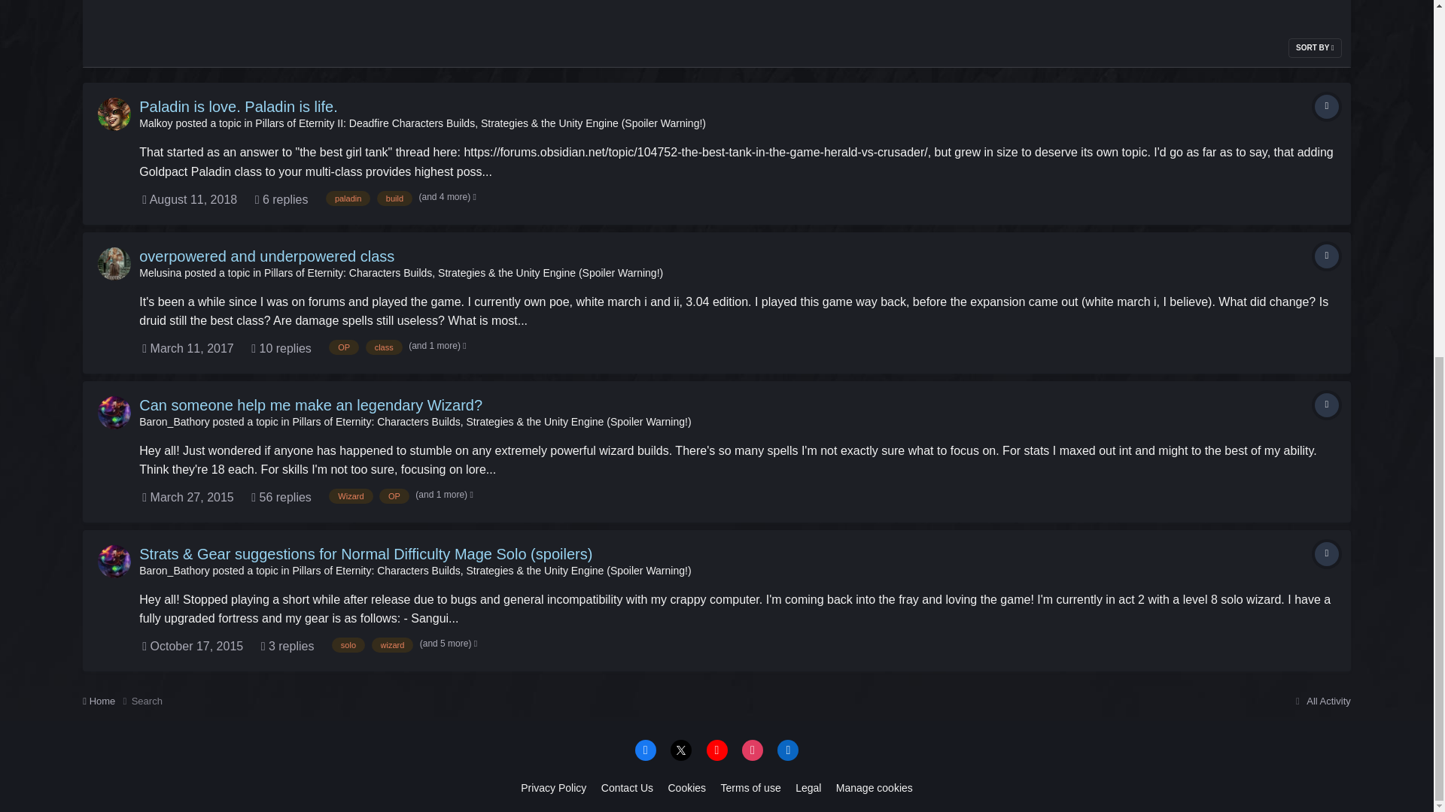 The image size is (1445, 812). Describe the element at coordinates (1327, 107) in the screenshot. I see `Topic` at that location.